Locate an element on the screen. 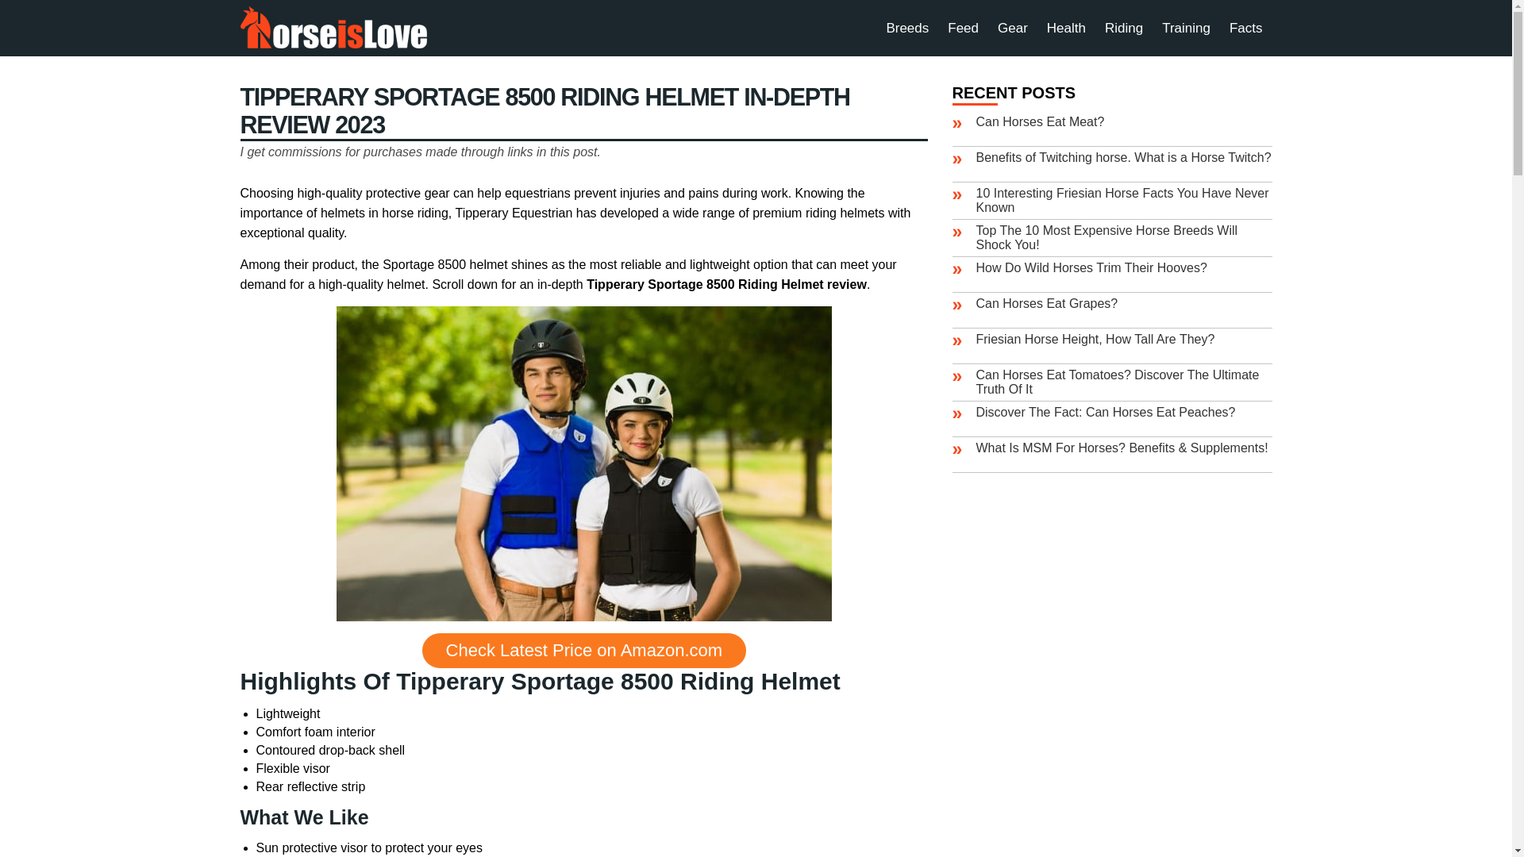 The width and height of the screenshot is (1524, 857). Training is located at coordinates (1186, 29).